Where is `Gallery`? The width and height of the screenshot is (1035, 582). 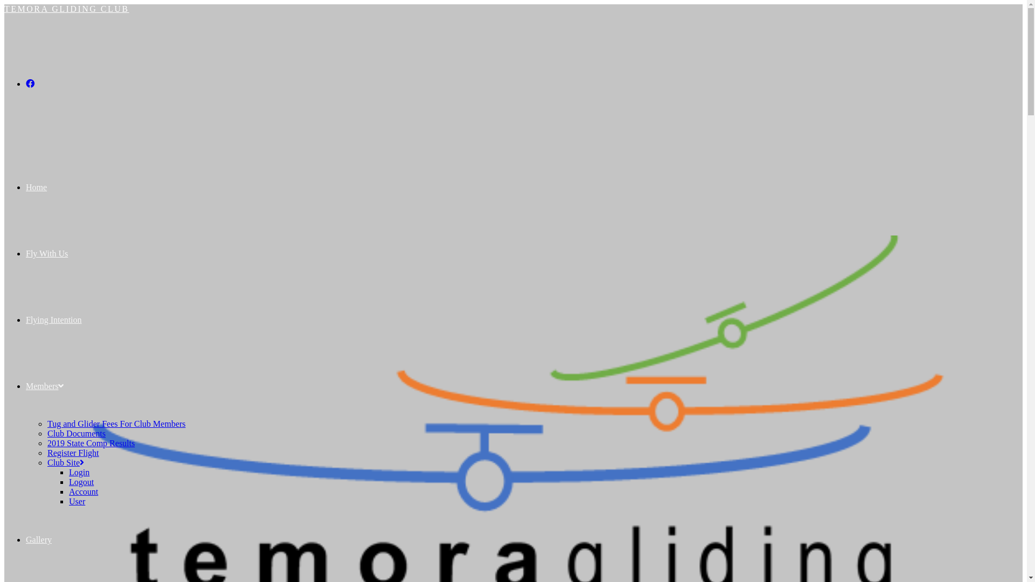
Gallery is located at coordinates (39, 540).